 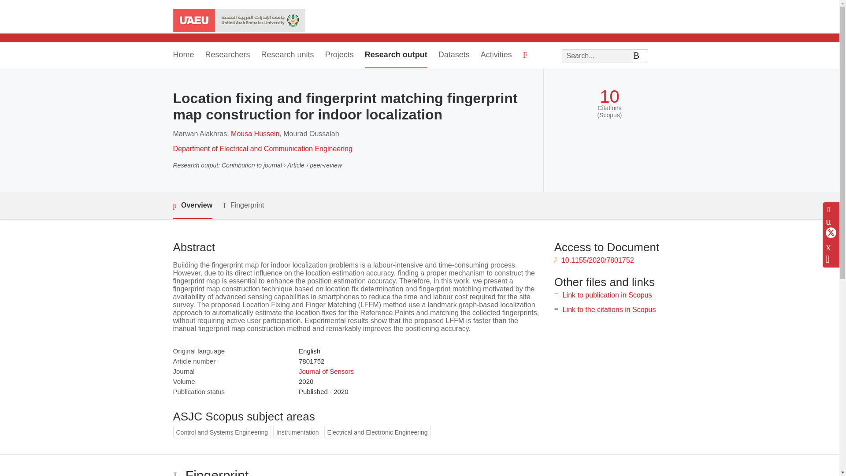 I want to click on Datasets, so click(x=454, y=56).